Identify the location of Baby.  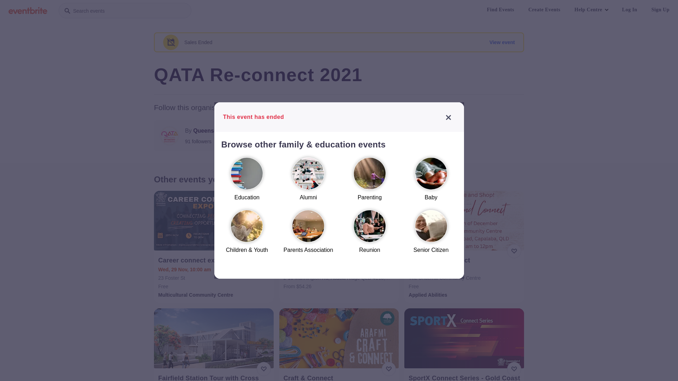
(431, 182).